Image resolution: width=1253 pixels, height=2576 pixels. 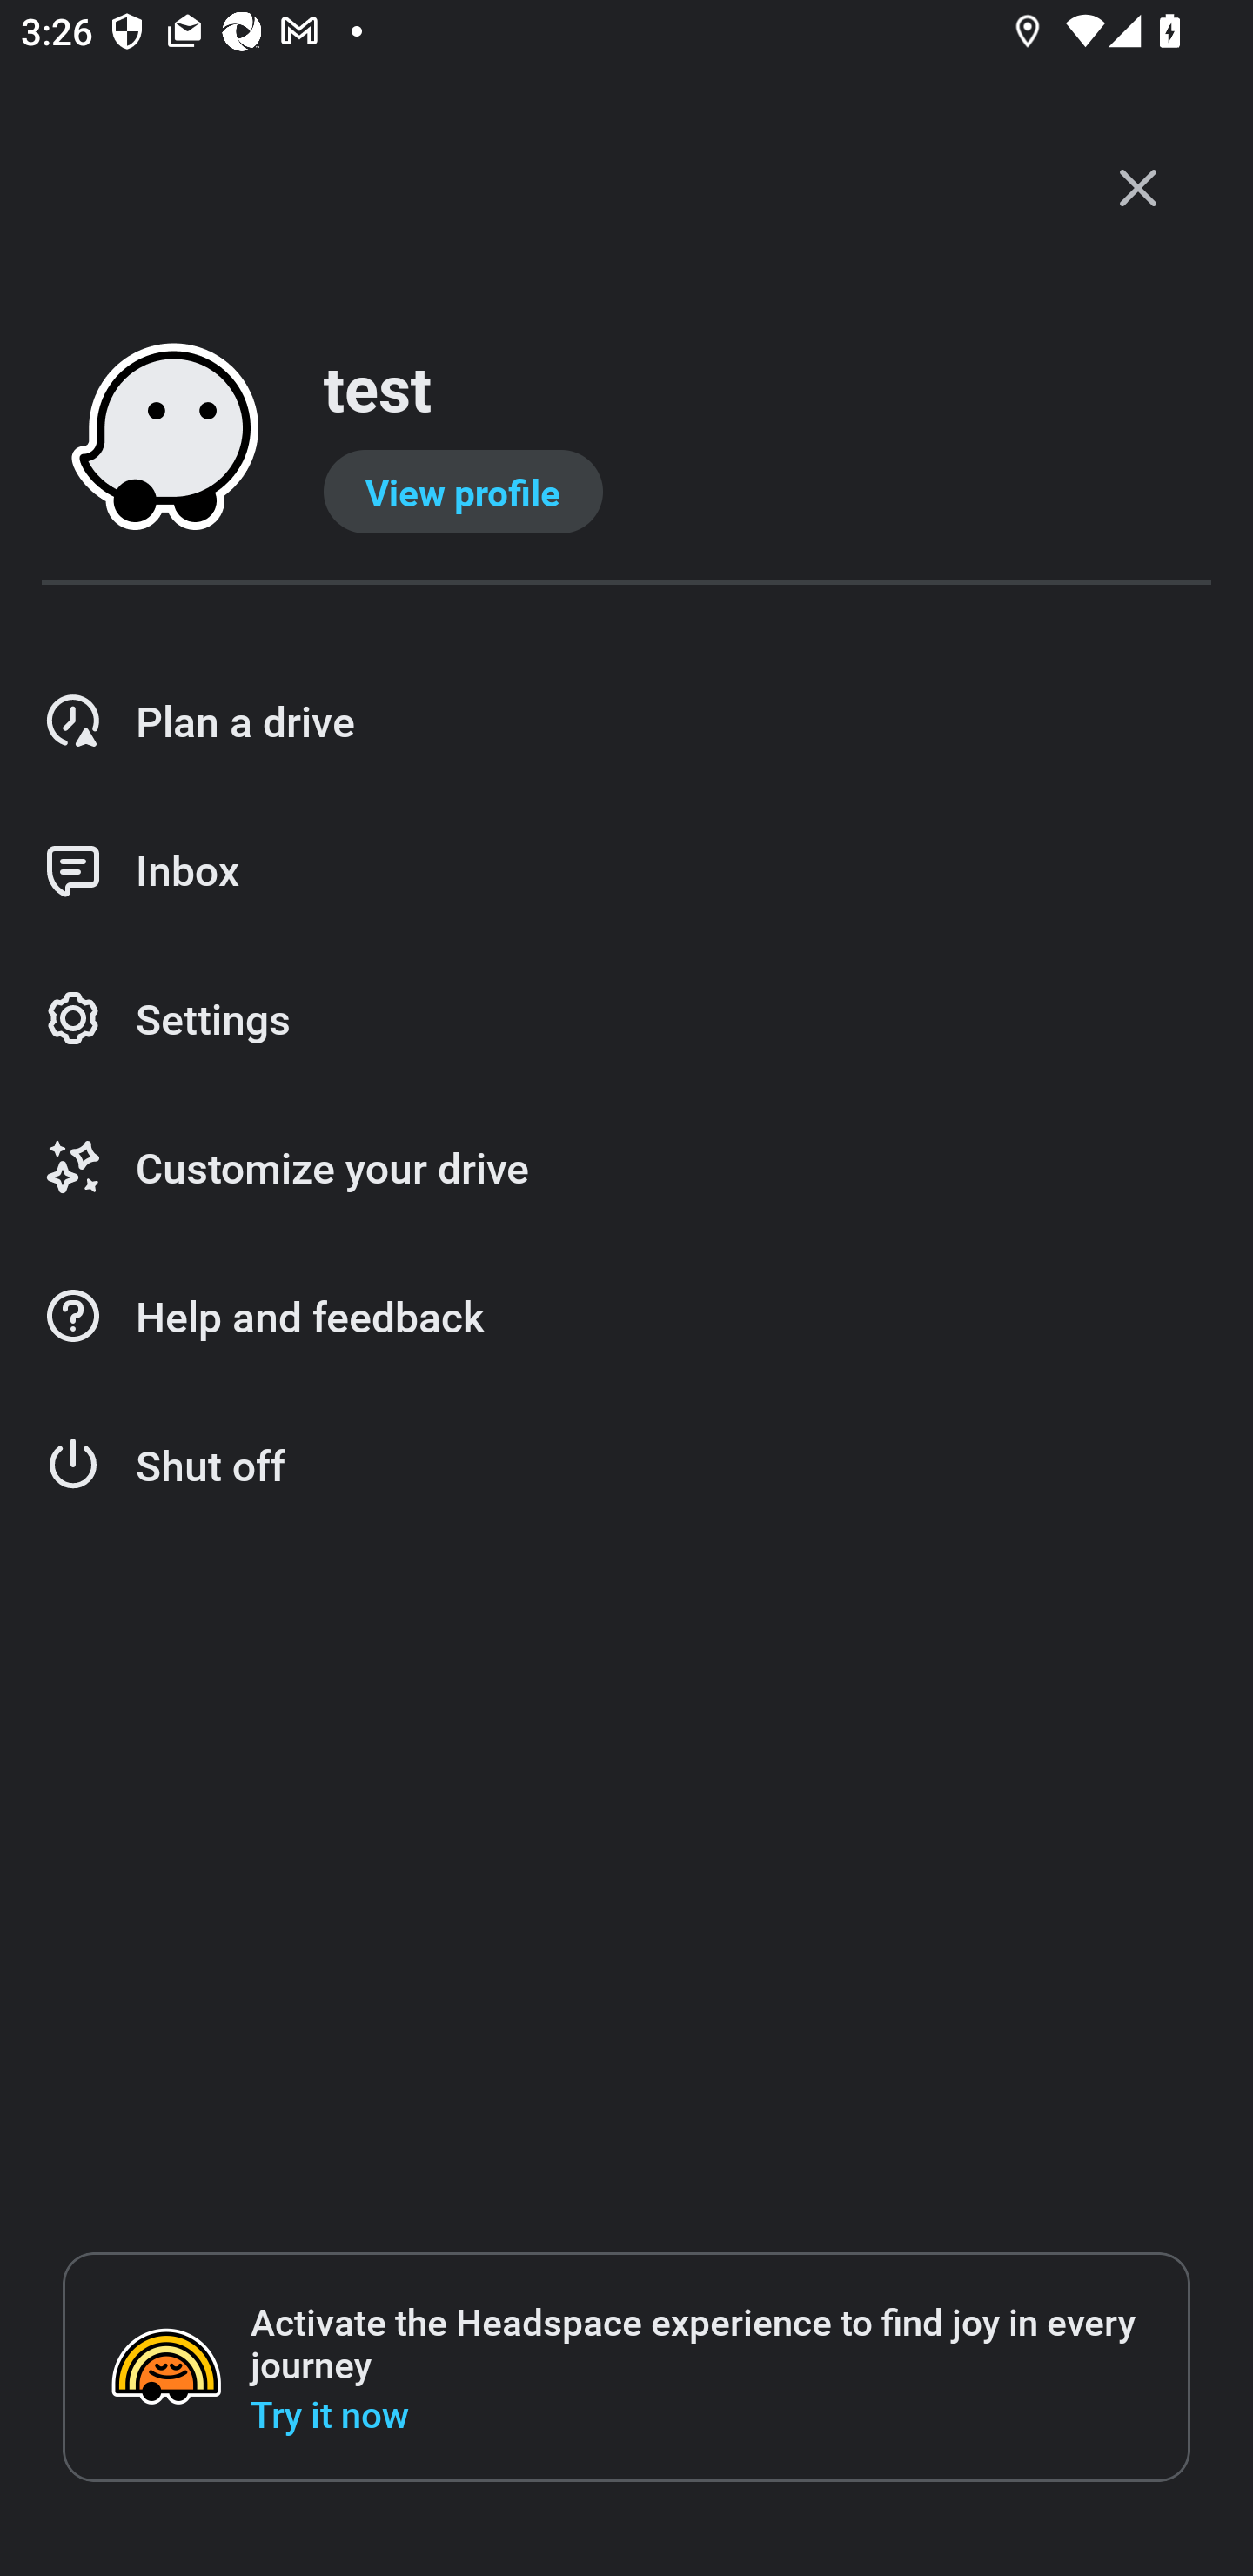 What do you see at coordinates (626, 1466) in the screenshot?
I see `ACTION_CELL_ICON Shut off ACTION_CELL_TEXT` at bounding box center [626, 1466].